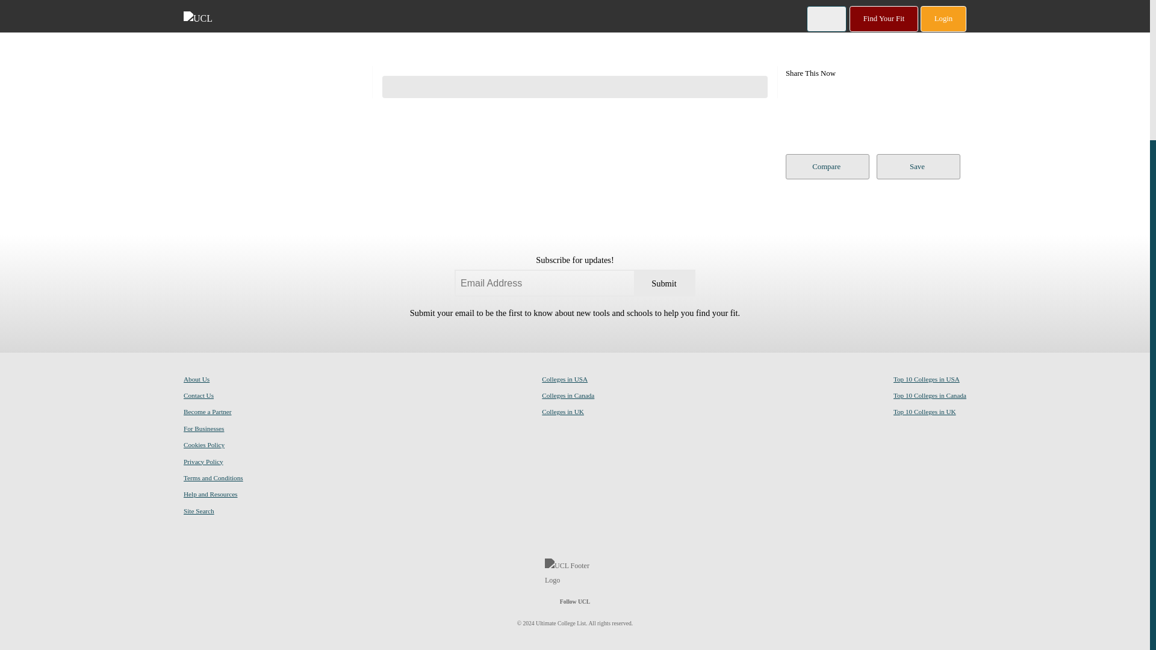 This screenshot has height=650, width=1156. Describe the element at coordinates (199, 510) in the screenshot. I see `Site Search` at that location.